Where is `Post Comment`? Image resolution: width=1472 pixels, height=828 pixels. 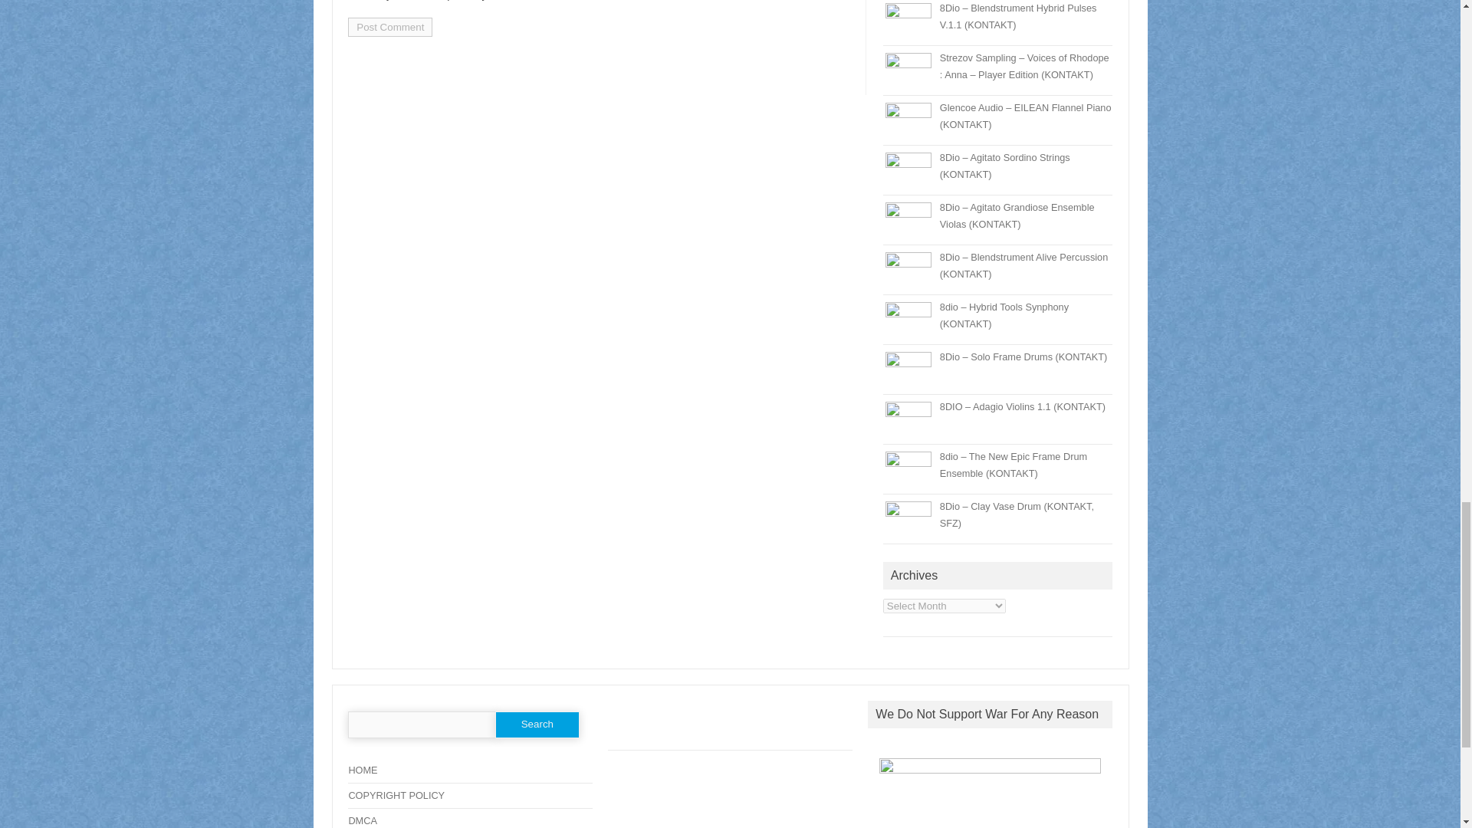
Post Comment is located at coordinates (389, 26).